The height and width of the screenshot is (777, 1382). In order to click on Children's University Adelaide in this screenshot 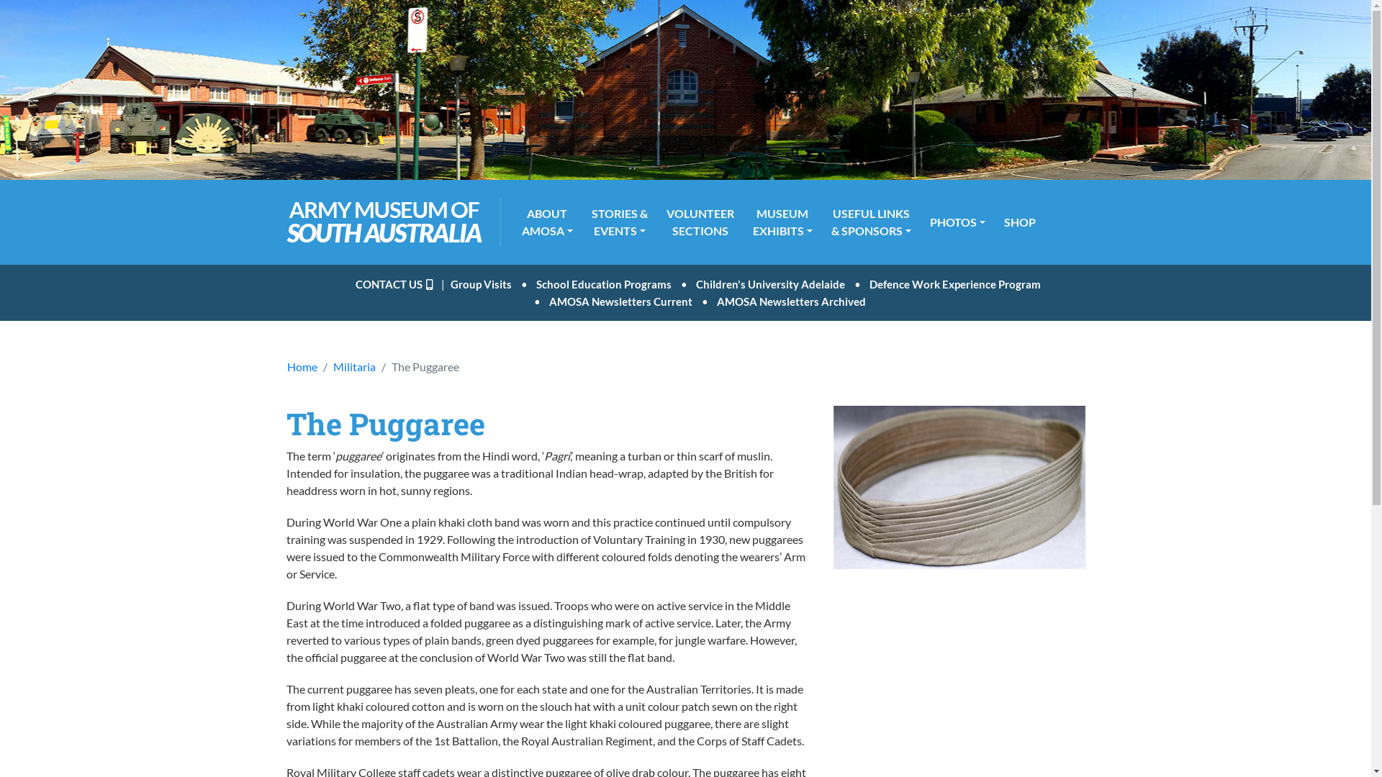, I will do `click(770, 284)`.